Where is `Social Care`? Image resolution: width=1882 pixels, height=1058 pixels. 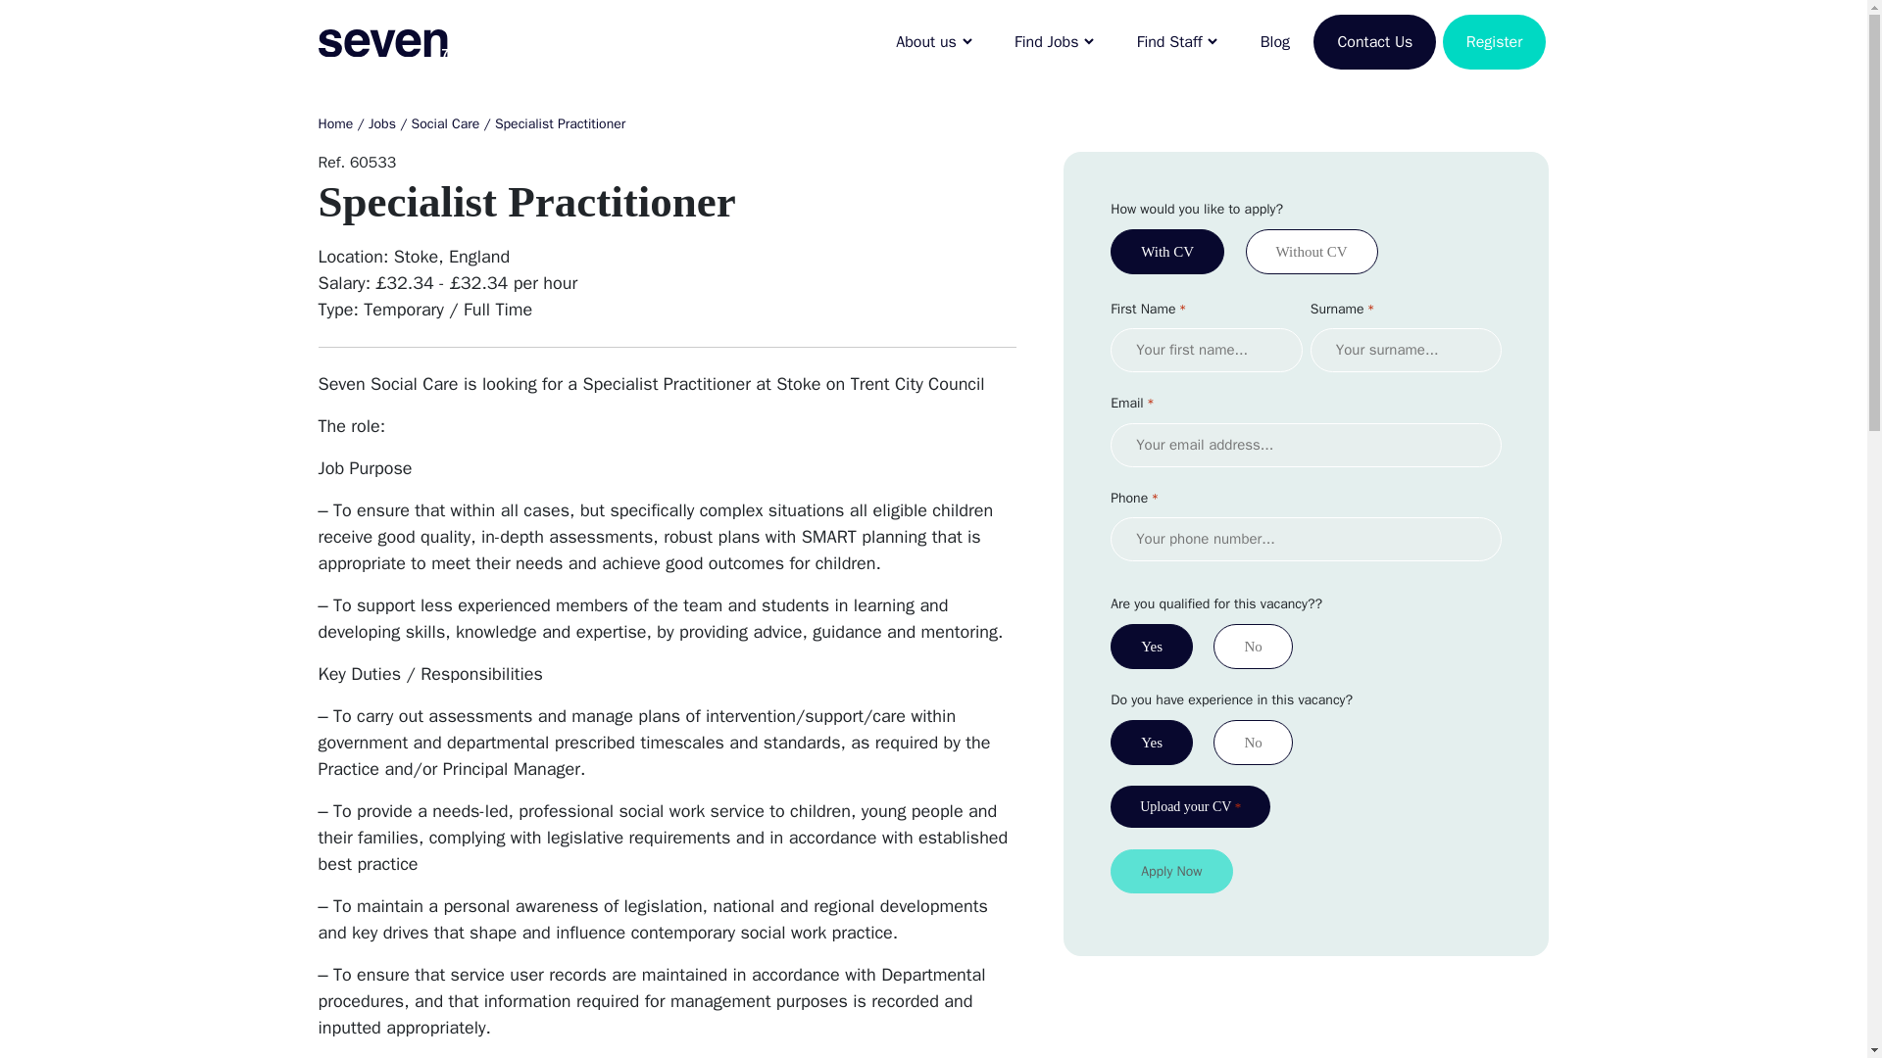 Social Care is located at coordinates (445, 123).